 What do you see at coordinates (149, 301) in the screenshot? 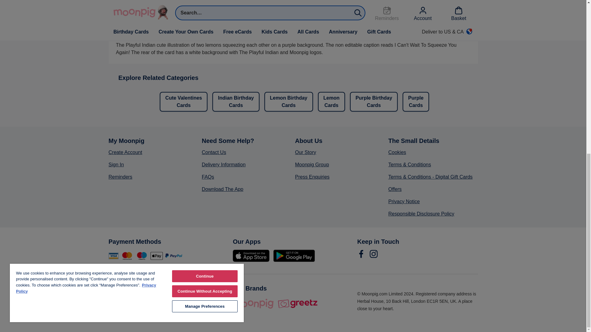
I see `Australia` at bounding box center [149, 301].